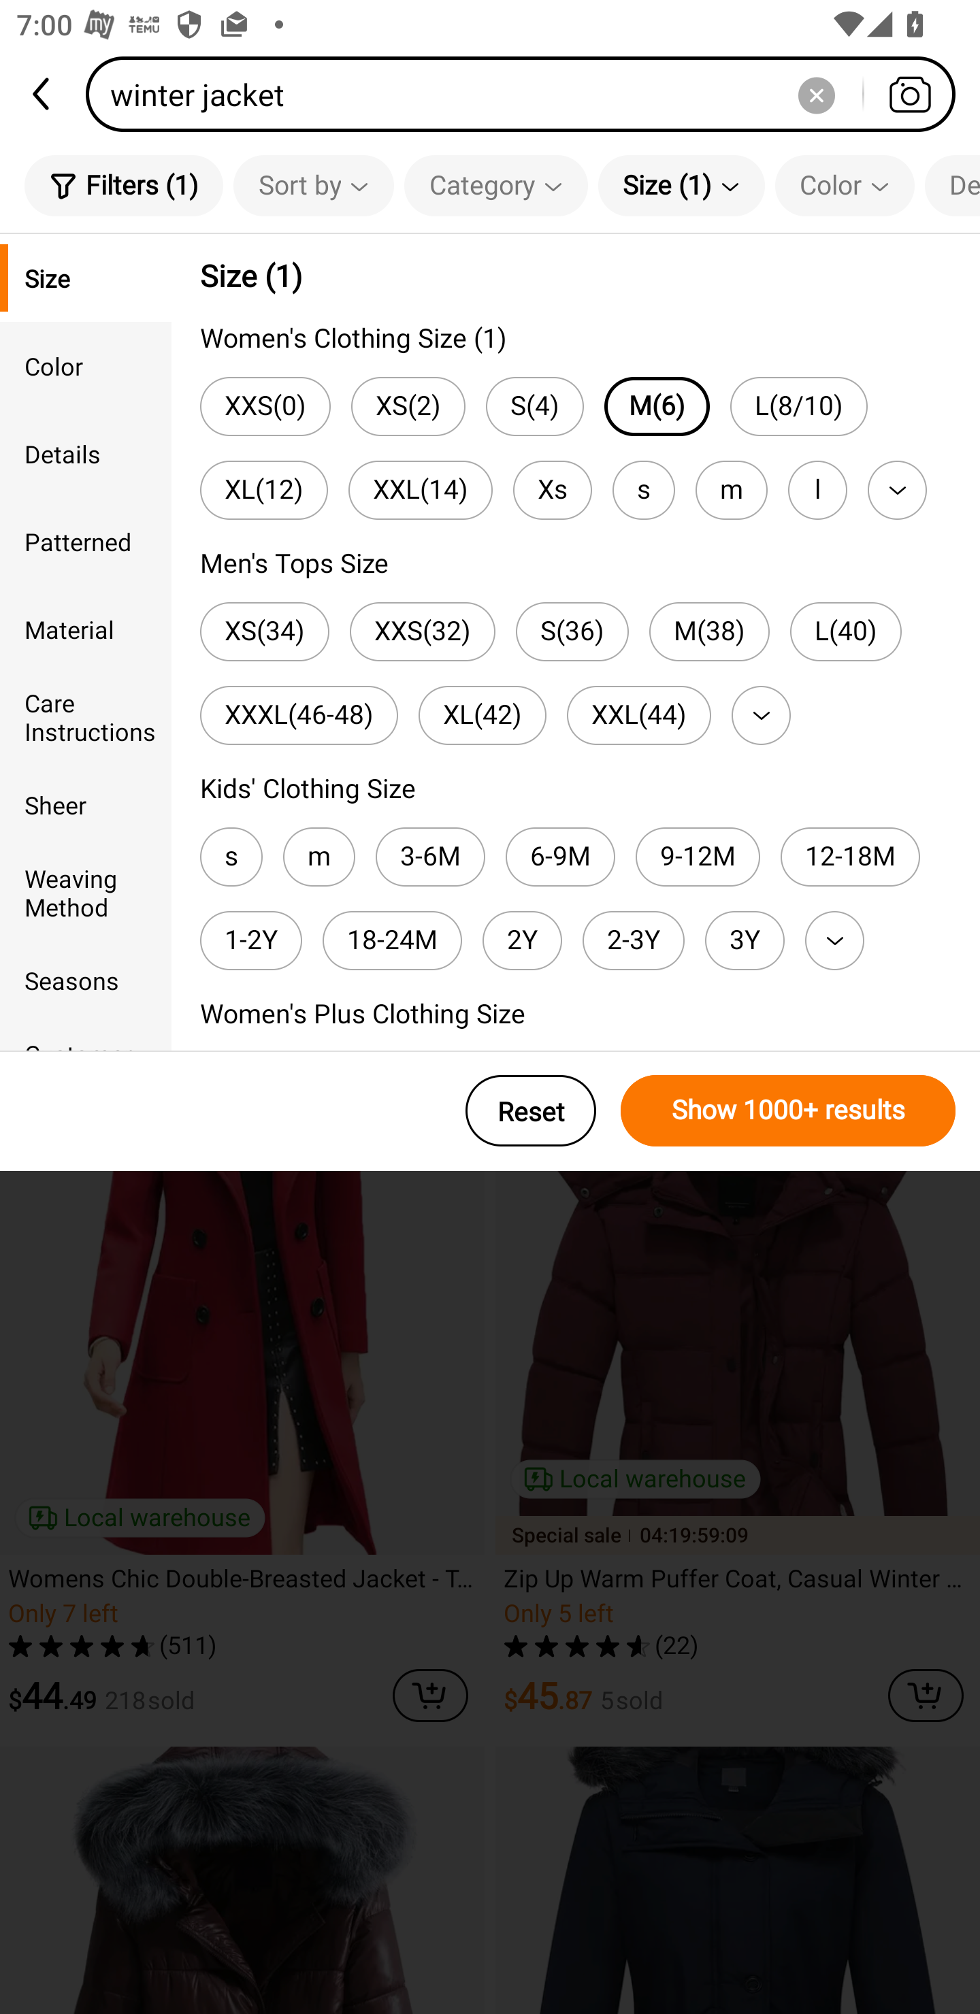 The width and height of the screenshot is (980, 2014). I want to click on m, so click(731, 490).